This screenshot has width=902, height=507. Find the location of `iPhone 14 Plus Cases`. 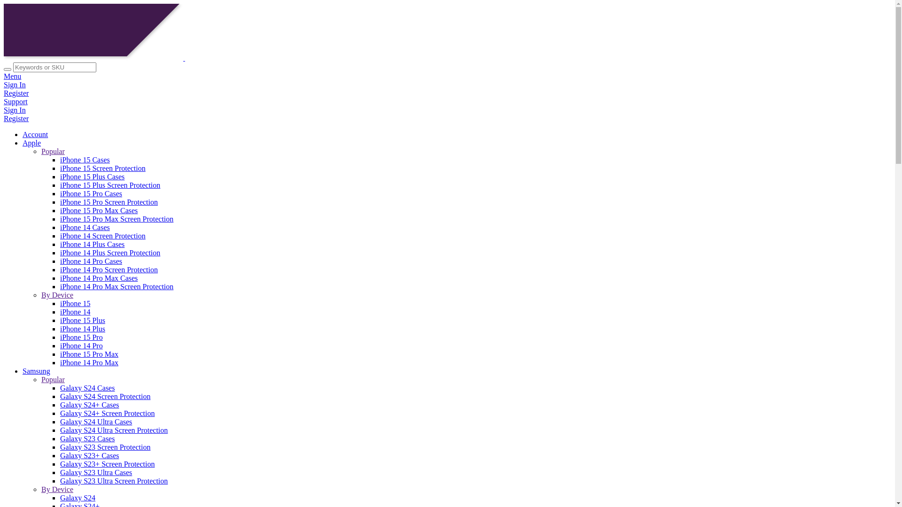

iPhone 14 Plus Cases is located at coordinates (92, 244).